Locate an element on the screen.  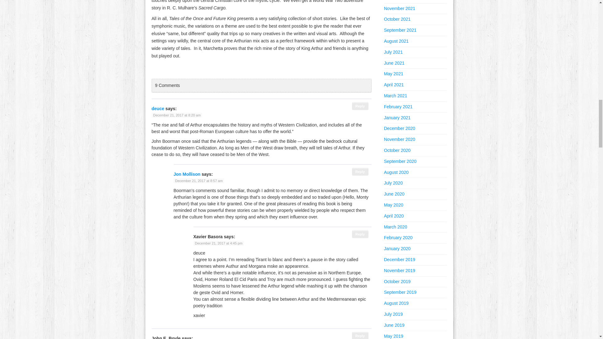
Reply is located at coordinates (360, 336).